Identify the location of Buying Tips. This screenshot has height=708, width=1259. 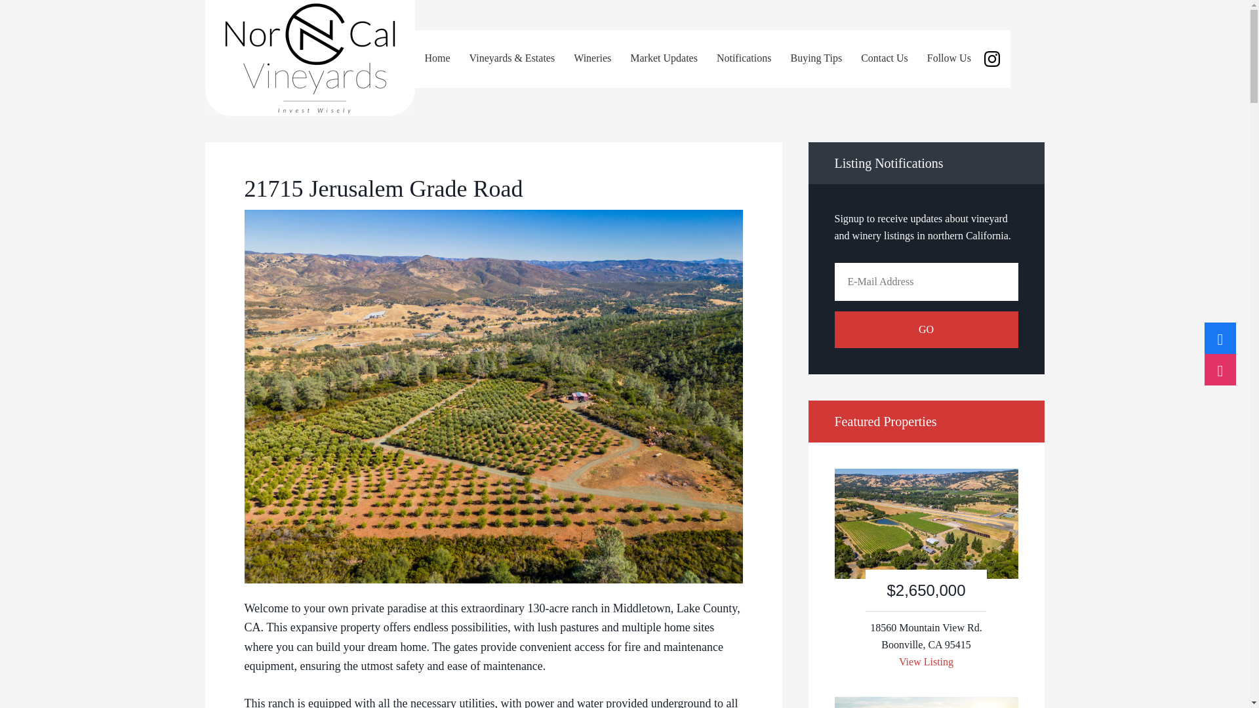
(816, 58).